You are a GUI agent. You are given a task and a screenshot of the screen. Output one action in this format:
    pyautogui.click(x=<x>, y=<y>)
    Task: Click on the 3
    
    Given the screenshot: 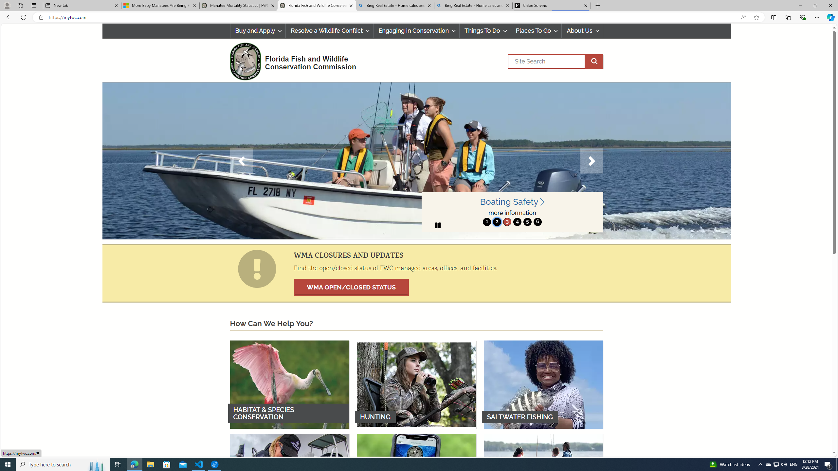 What is the action you would take?
    pyautogui.click(x=507, y=222)
    